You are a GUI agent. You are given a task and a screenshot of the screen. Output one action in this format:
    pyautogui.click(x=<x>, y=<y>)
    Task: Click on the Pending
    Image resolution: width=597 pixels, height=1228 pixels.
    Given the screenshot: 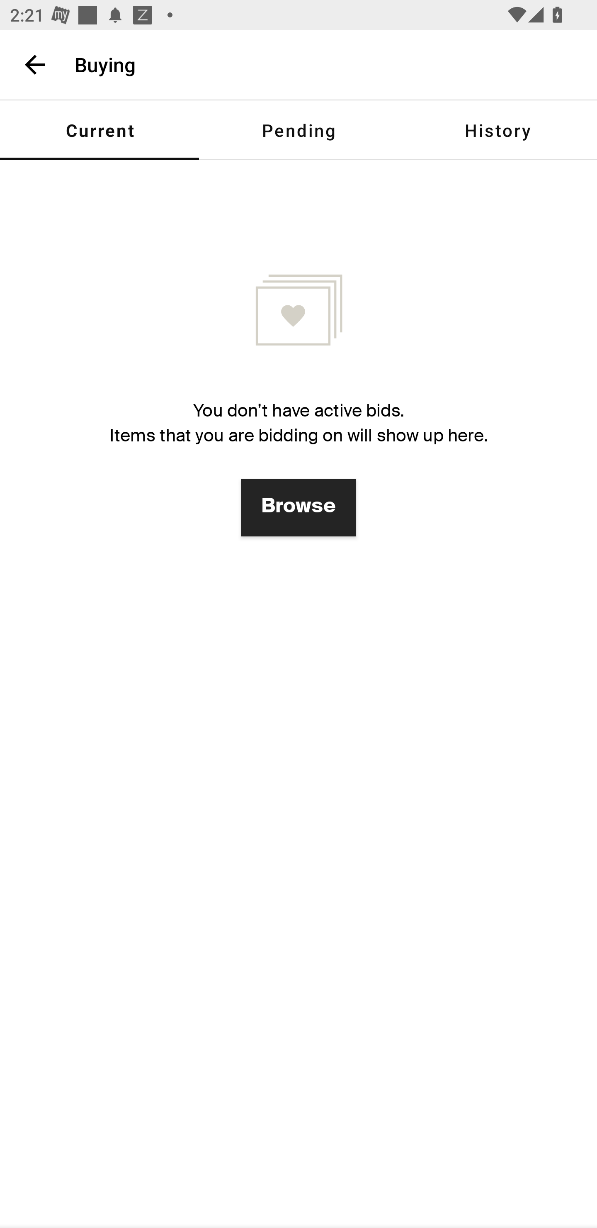 What is the action you would take?
    pyautogui.click(x=298, y=130)
    